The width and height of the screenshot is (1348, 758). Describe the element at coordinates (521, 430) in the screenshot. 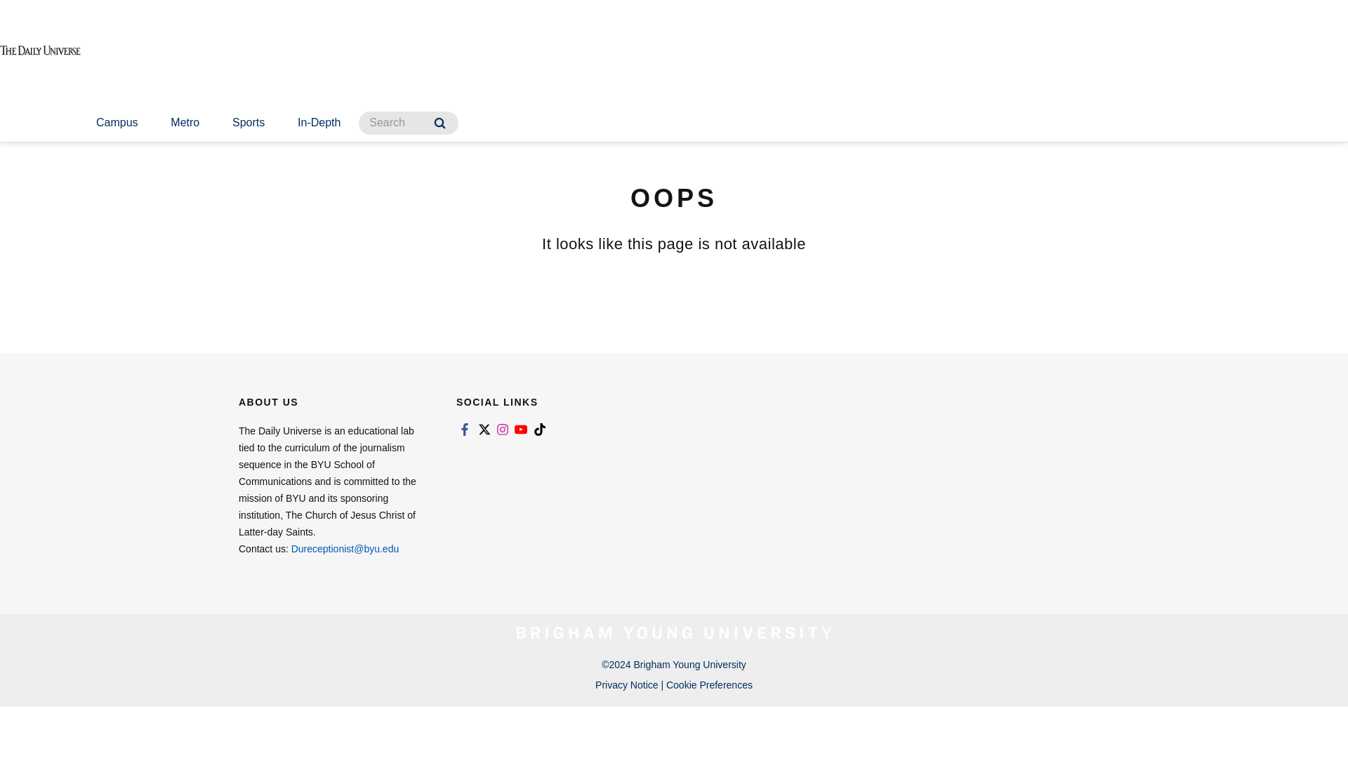

I see `Link to youtube` at that location.